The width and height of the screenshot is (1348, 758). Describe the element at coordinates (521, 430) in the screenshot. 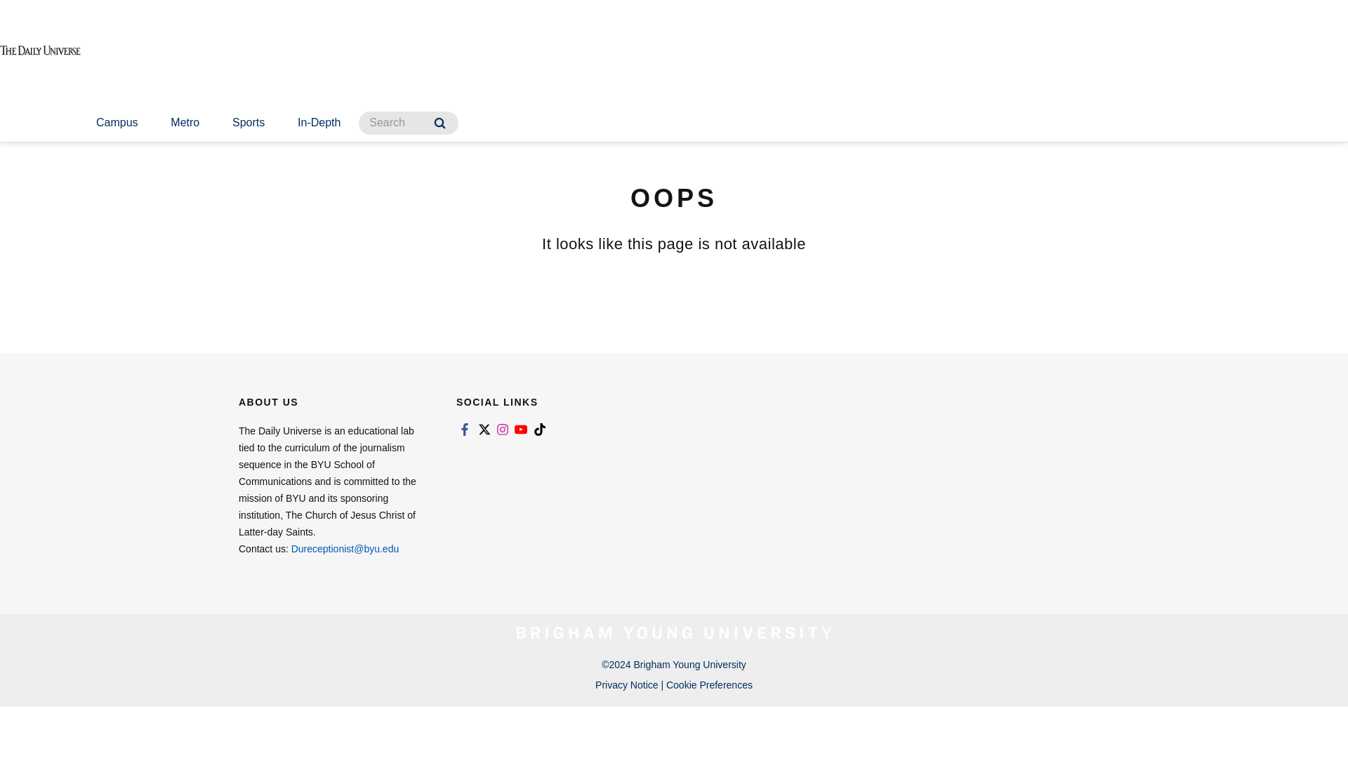

I see `Link to youtube` at that location.